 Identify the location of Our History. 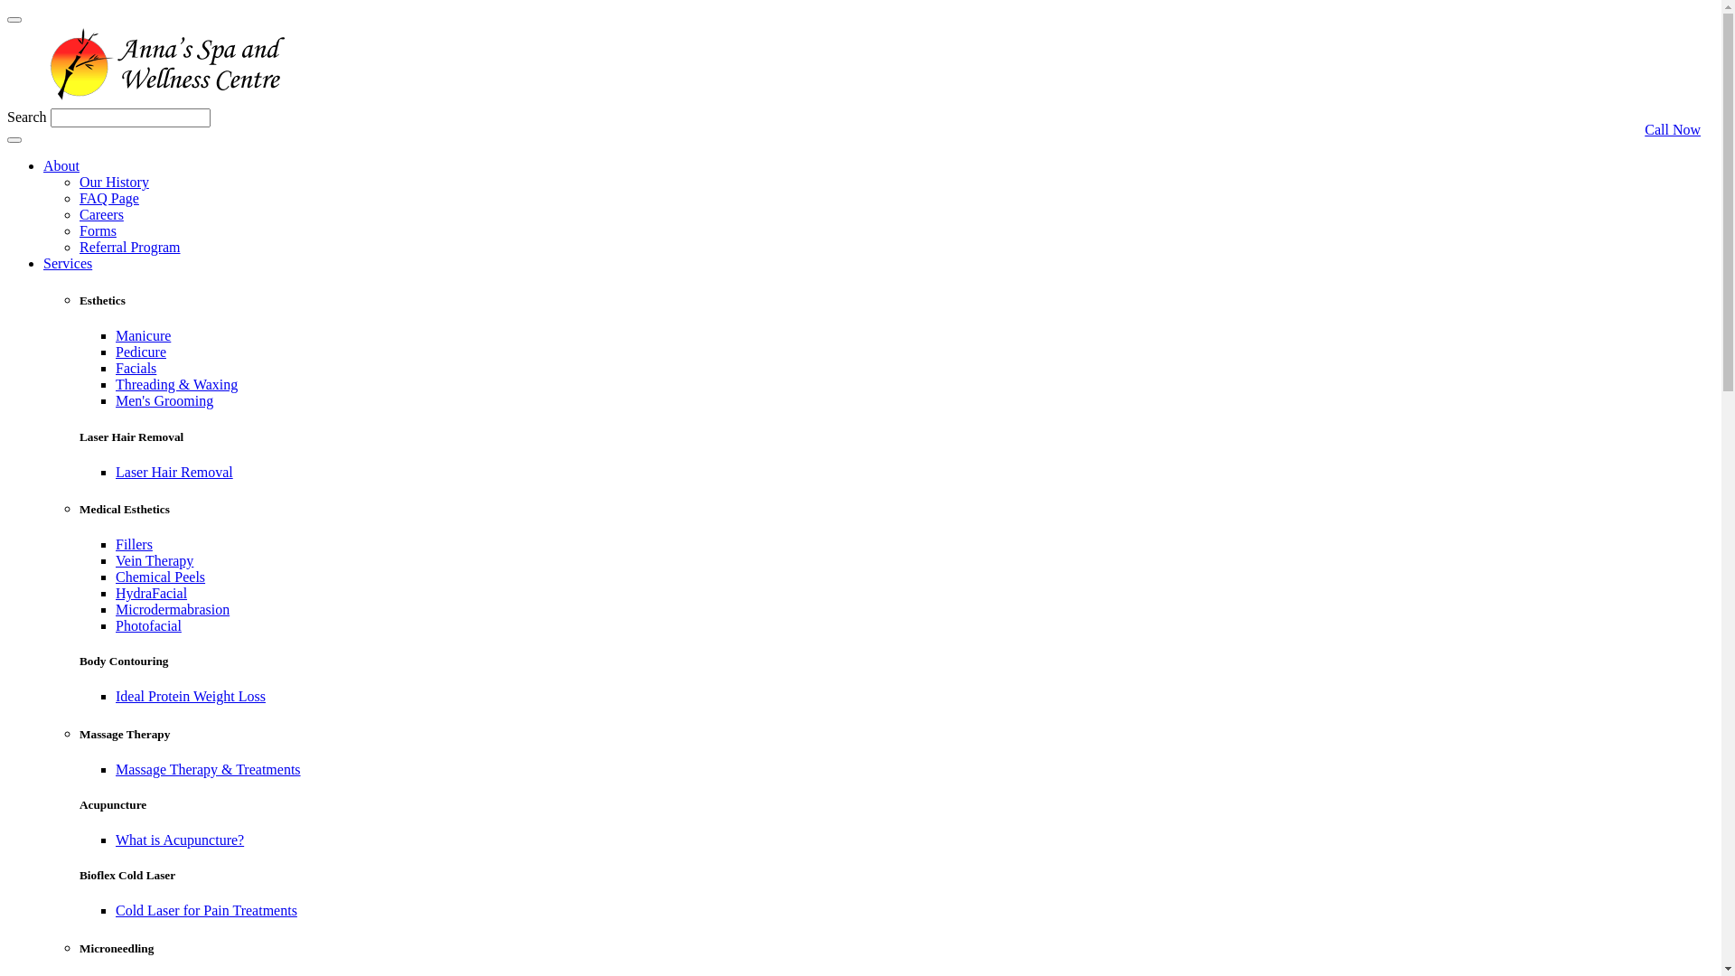
(114, 183).